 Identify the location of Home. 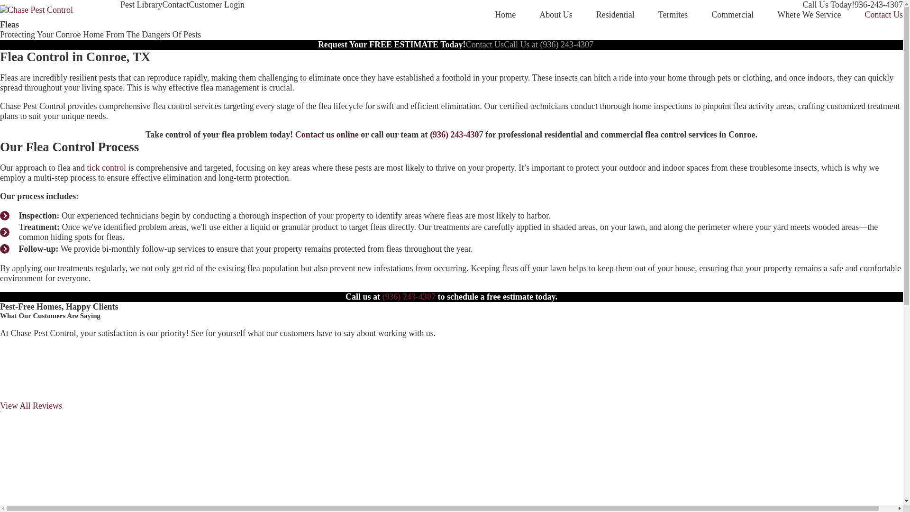
(505, 15).